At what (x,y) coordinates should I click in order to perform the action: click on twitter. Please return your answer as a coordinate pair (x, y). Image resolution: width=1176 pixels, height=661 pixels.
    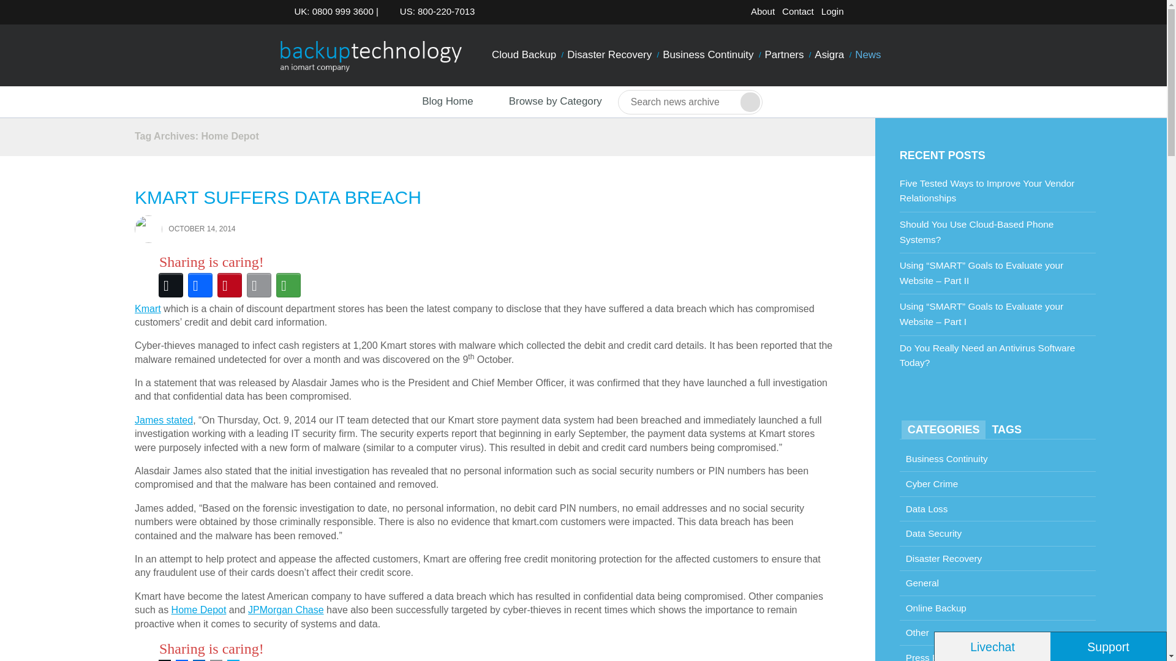
    Looking at the image, I should click on (860, 13).